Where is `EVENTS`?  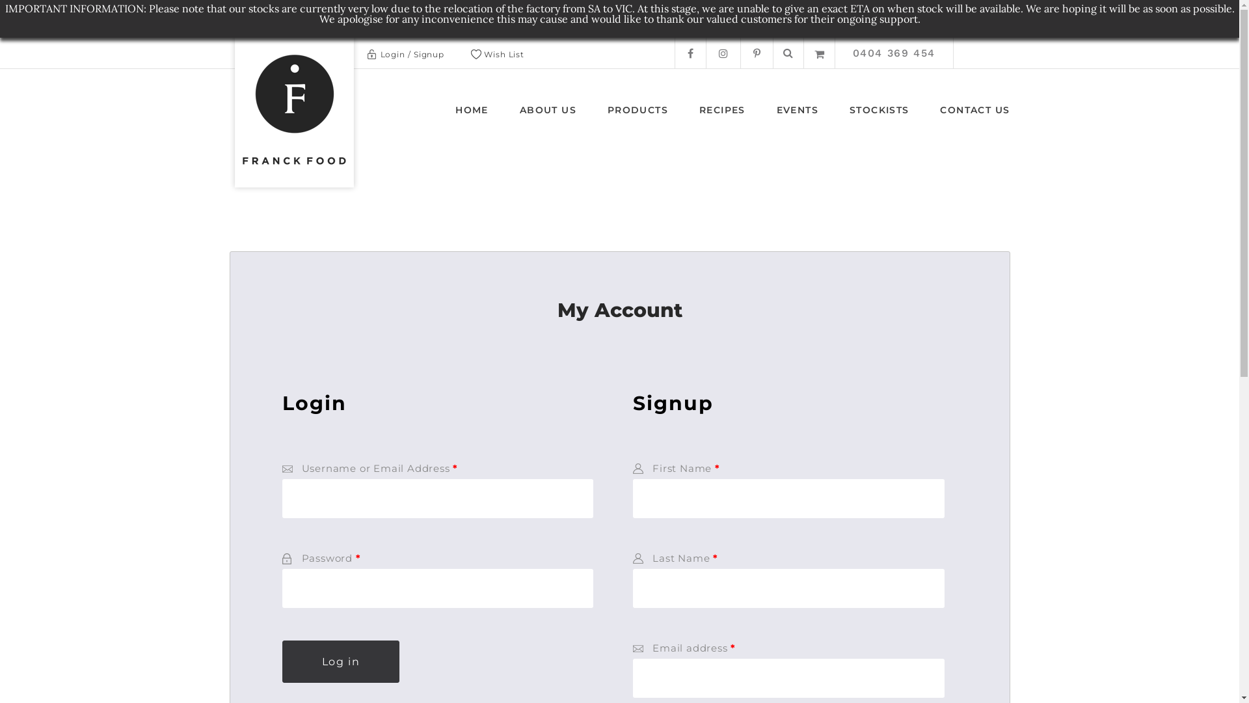 EVENTS is located at coordinates (798, 115).